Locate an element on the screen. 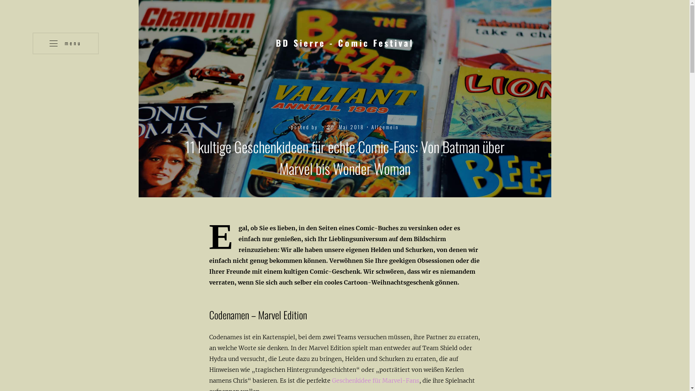 The width and height of the screenshot is (695, 391). BD Sierre - Comic Festival is located at coordinates (345, 43).